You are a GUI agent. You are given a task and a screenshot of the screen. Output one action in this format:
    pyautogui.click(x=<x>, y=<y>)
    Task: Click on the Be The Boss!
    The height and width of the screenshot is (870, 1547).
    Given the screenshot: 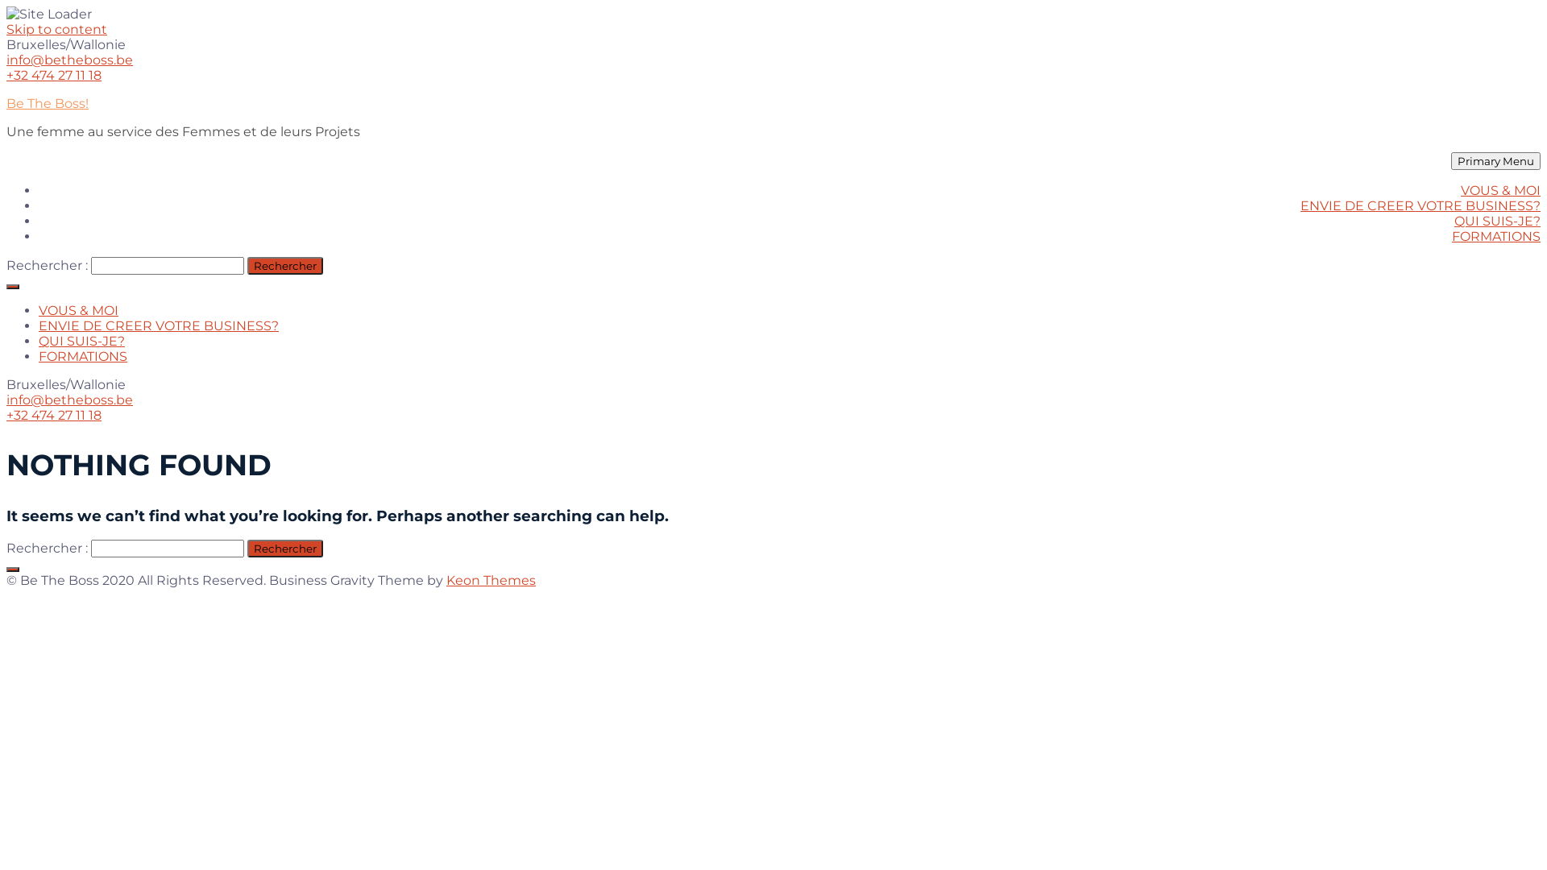 What is the action you would take?
    pyautogui.click(x=48, y=103)
    